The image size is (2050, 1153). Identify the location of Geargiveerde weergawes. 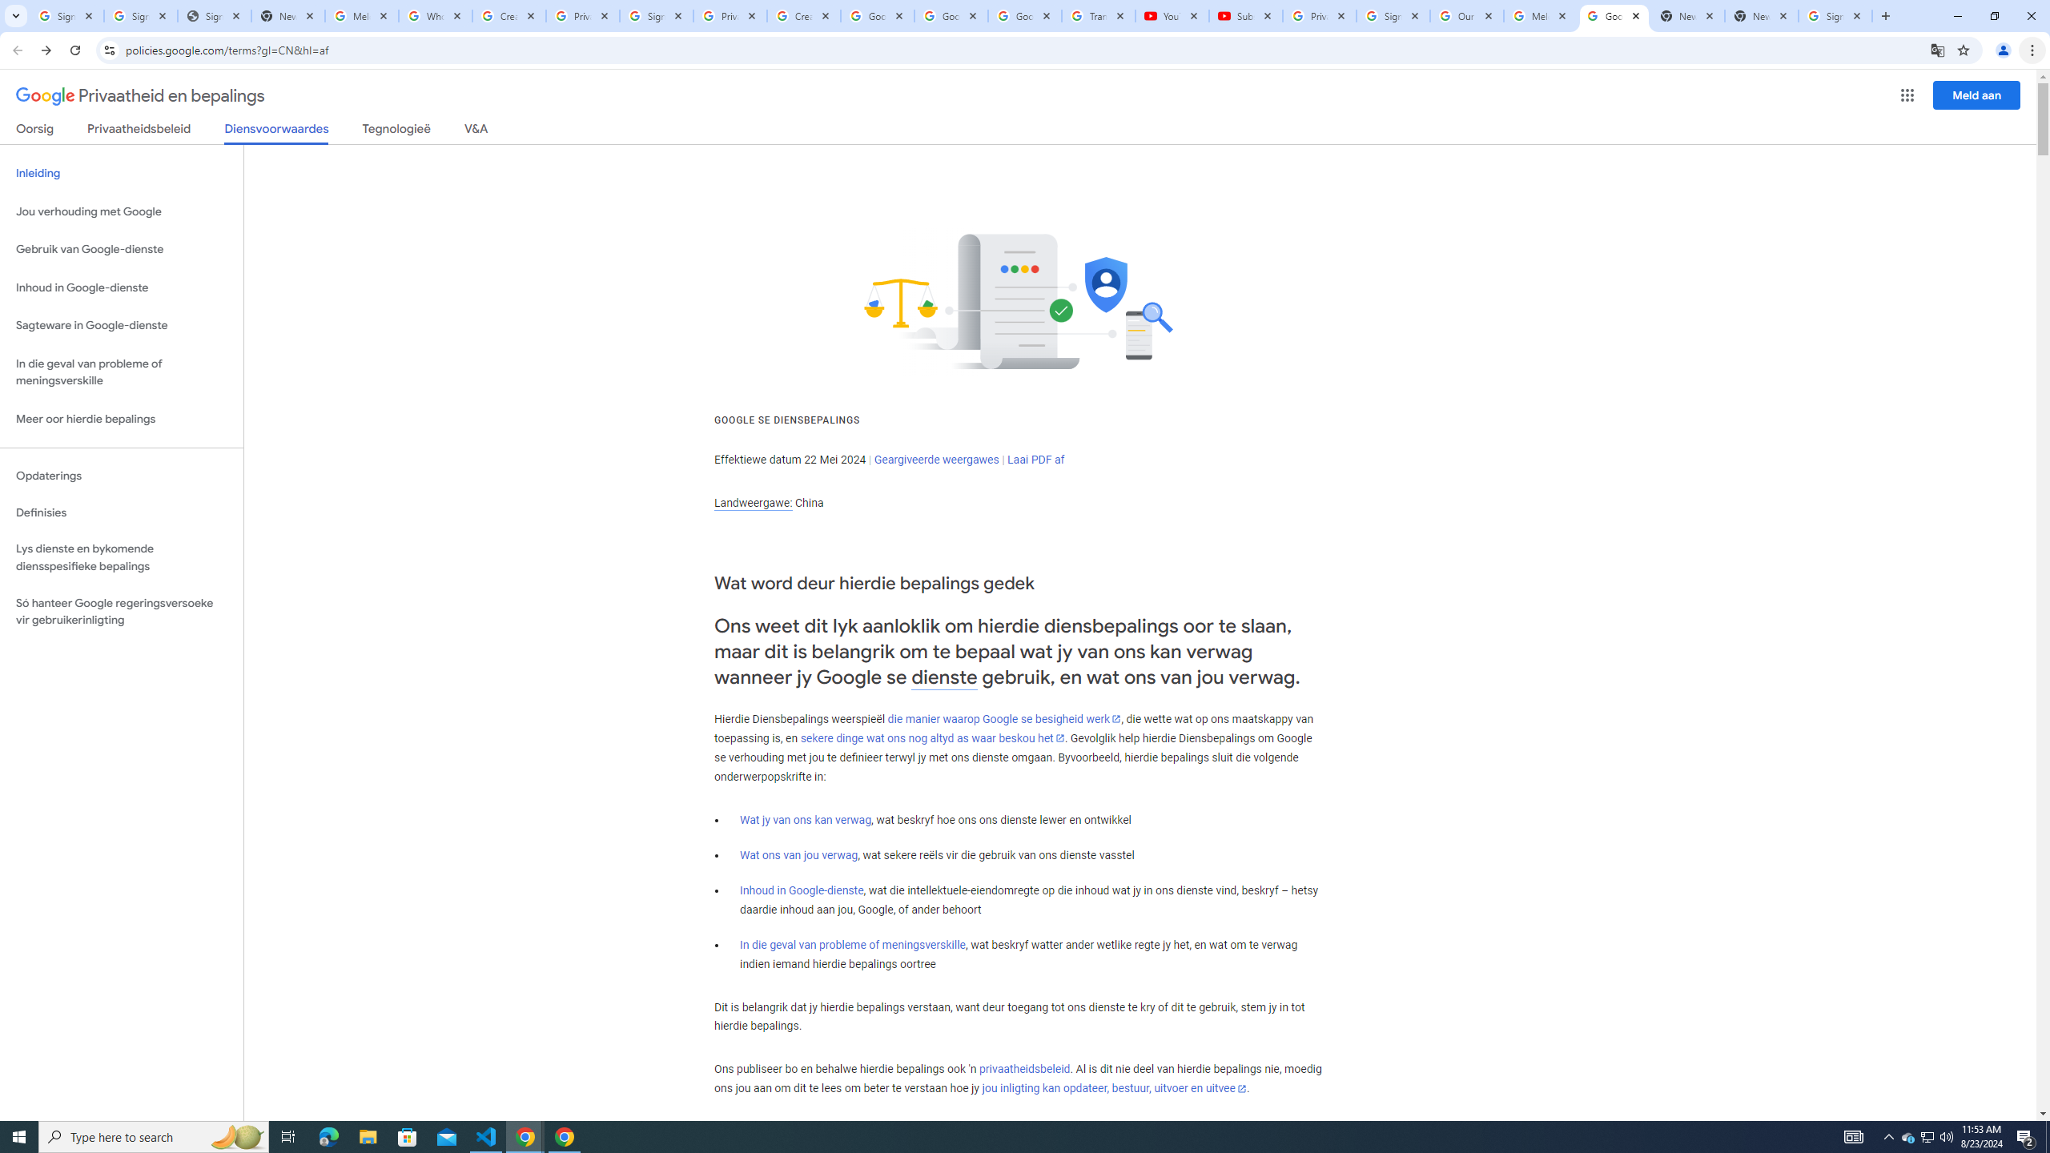
(937, 460).